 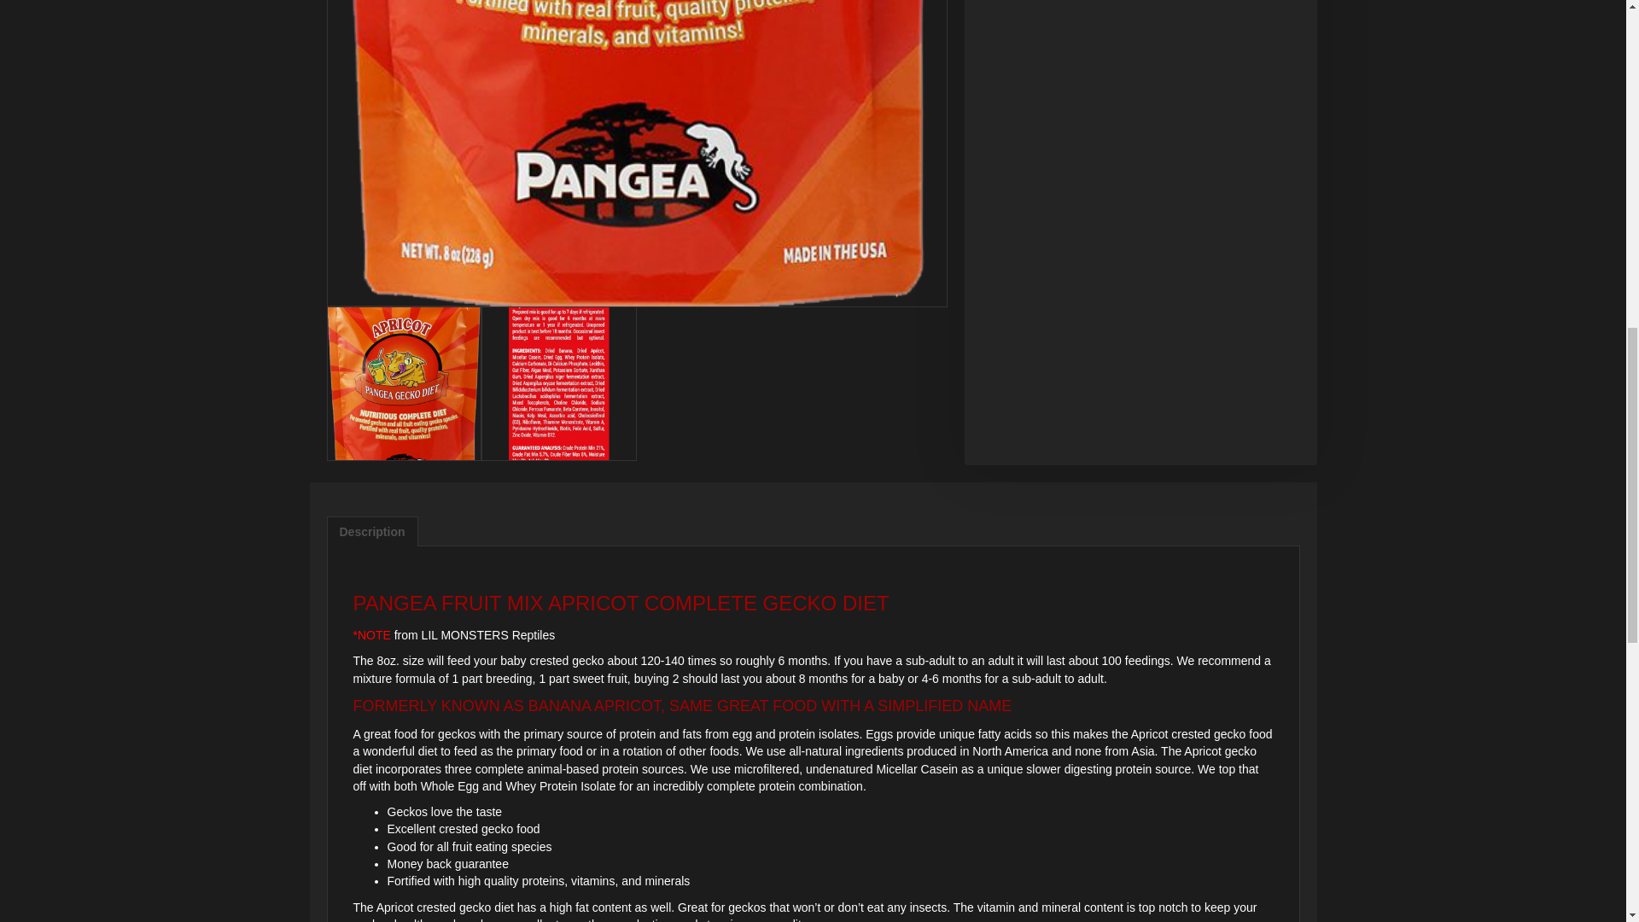 I want to click on APRICOT-bag, so click(x=404, y=382).